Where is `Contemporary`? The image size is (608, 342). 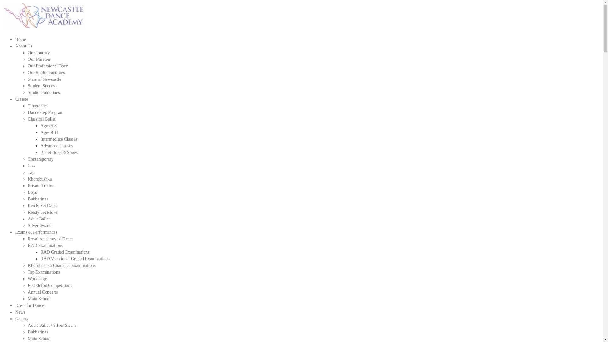 Contemporary is located at coordinates (41, 159).